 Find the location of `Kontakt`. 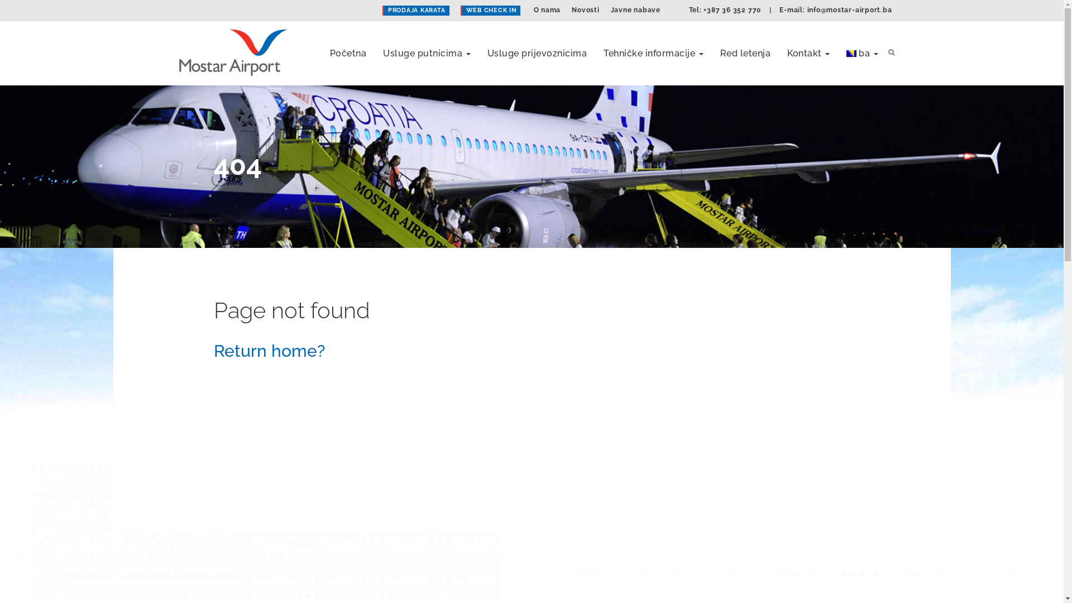

Kontakt is located at coordinates (808, 39).